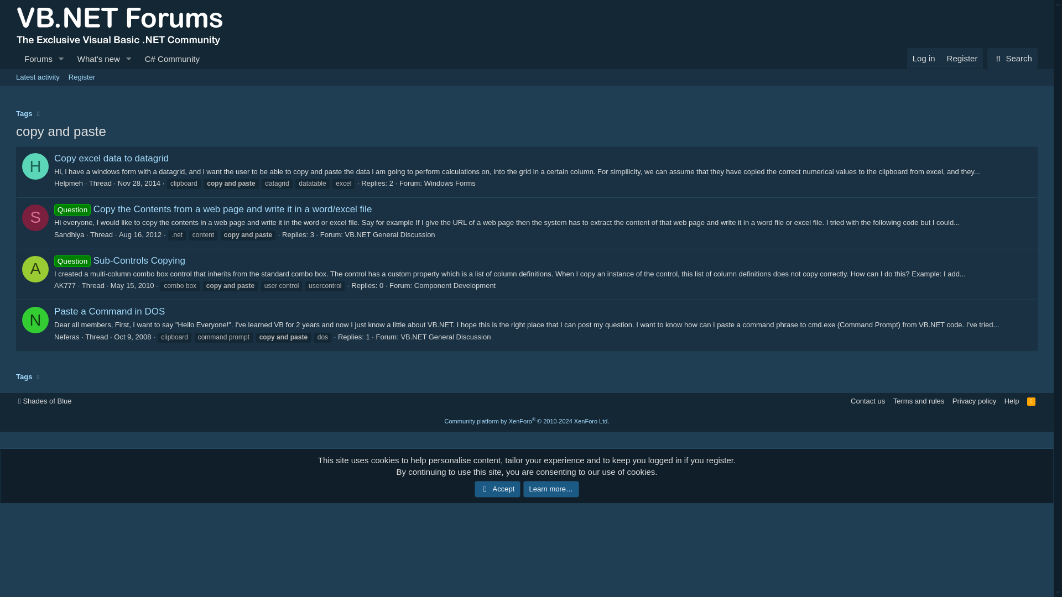  What do you see at coordinates (35, 218) in the screenshot?
I see `S` at bounding box center [35, 218].